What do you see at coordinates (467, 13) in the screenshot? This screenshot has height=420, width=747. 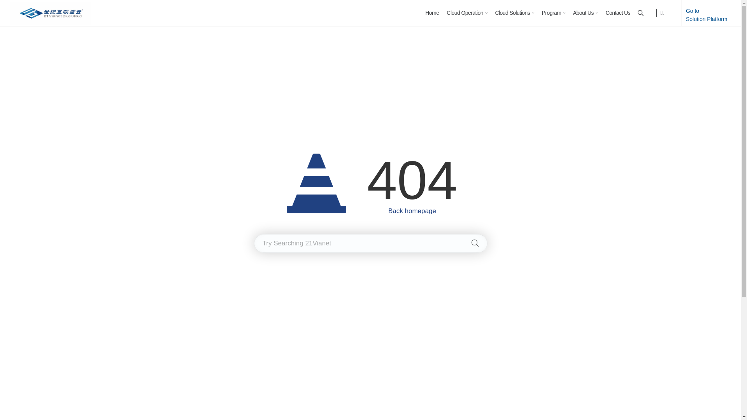 I see `Cloud Operation` at bounding box center [467, 13].